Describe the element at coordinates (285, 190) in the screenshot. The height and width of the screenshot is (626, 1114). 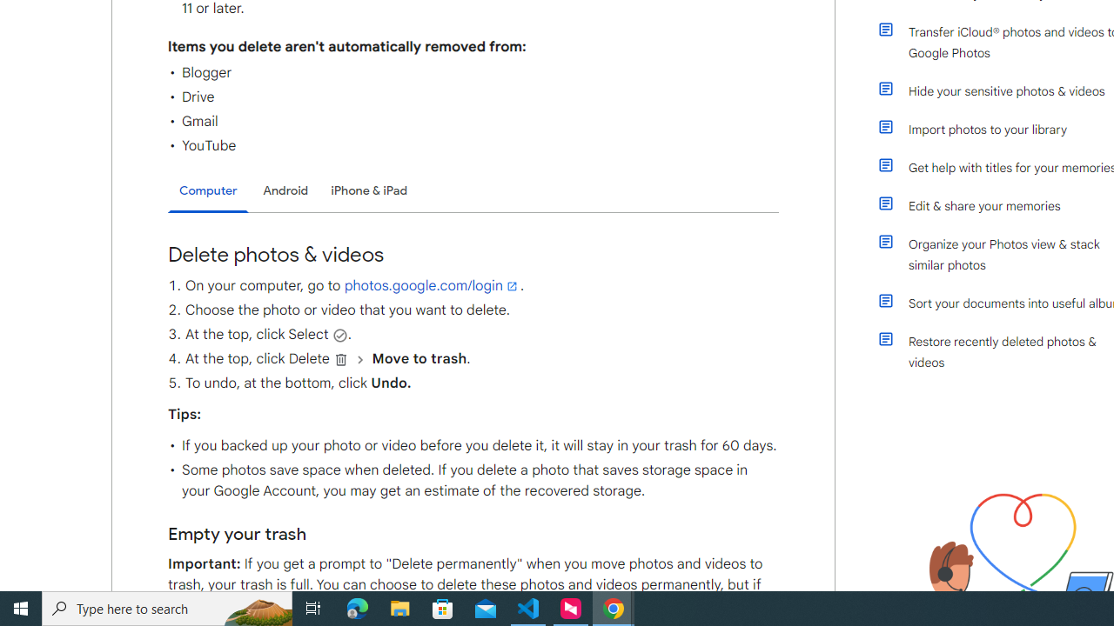
I see `Android` at that location.